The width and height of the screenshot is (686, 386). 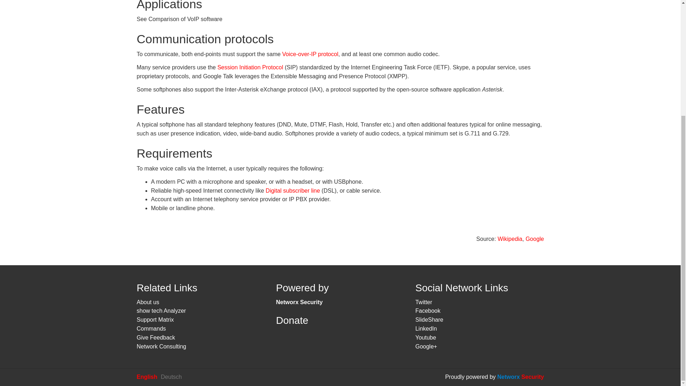 I want to click on Digital subscriber line, so click(x=293, y=190).